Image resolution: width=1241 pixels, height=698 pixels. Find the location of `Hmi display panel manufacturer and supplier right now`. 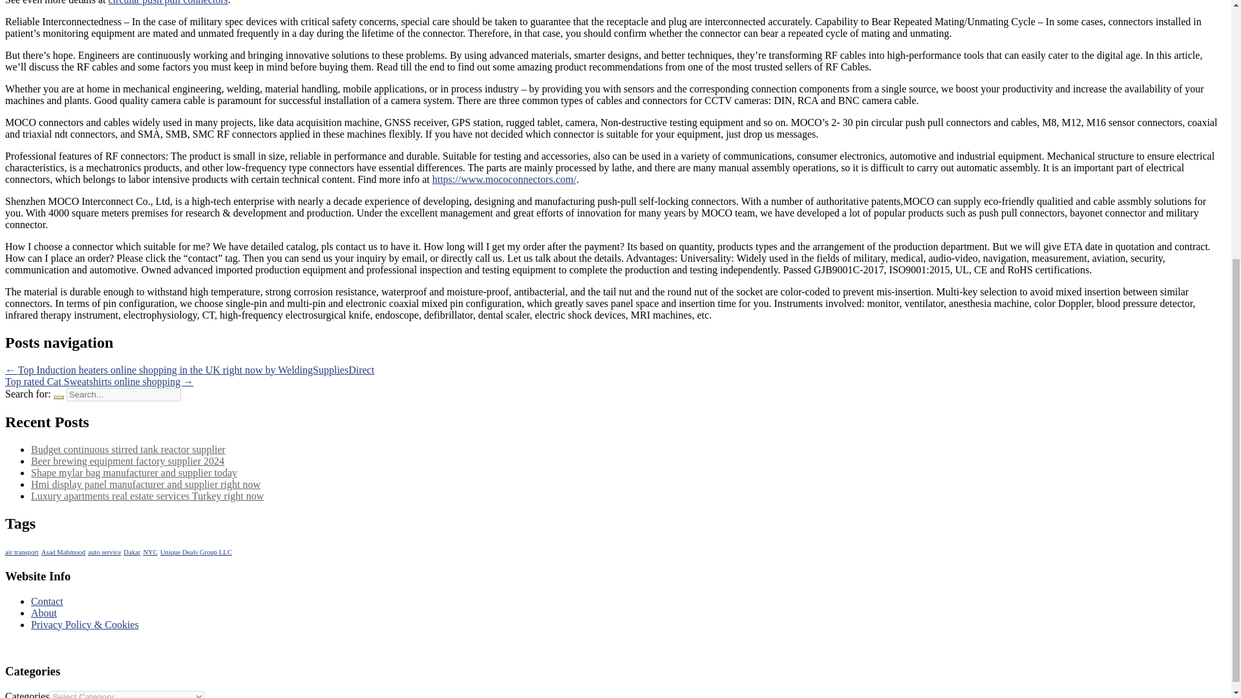

Hmi display panel manufacturer and supplier right now is located at coordinates (146, 484).